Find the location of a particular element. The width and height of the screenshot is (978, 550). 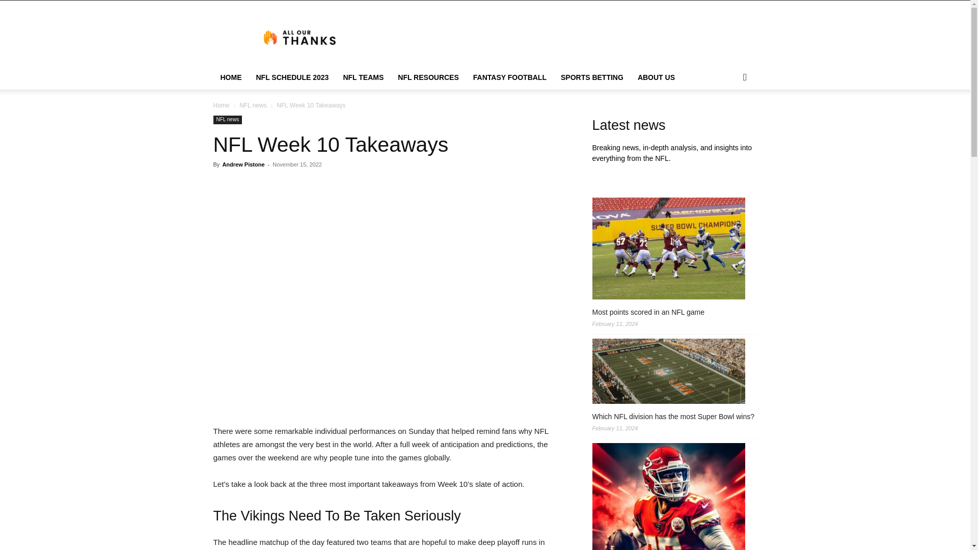

NFL SCHEDULE 2023 is located at coordinates (291, 77).